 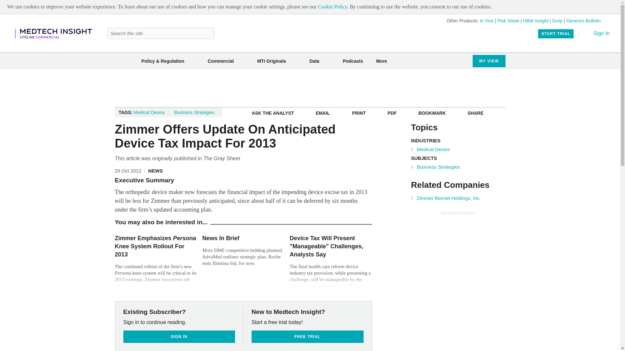 I want to click on Commercial, so click(x=221, y=61).